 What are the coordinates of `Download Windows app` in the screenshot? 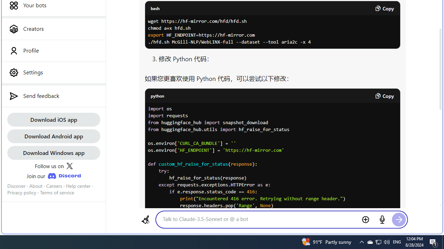 It's located at (53, 153).